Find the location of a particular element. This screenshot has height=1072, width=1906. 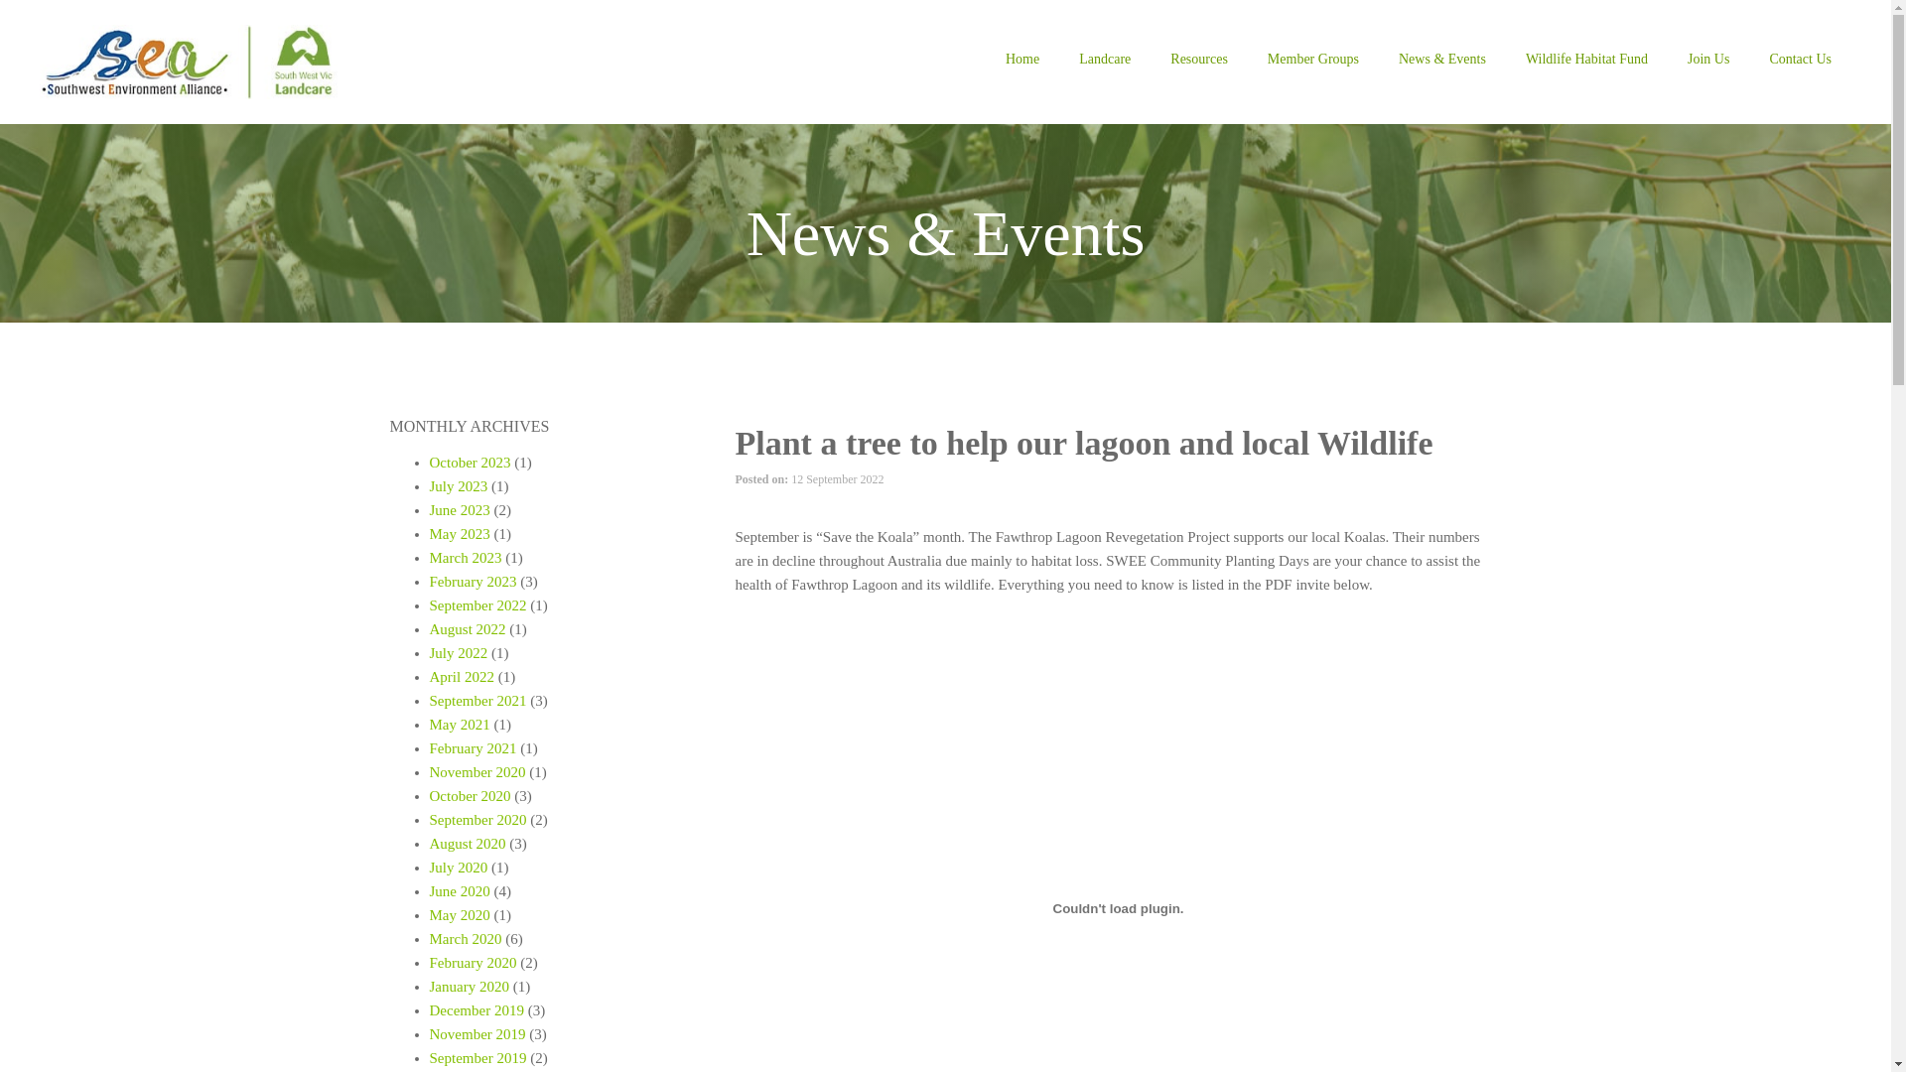

Resources is located at coordinates (1199, 62).